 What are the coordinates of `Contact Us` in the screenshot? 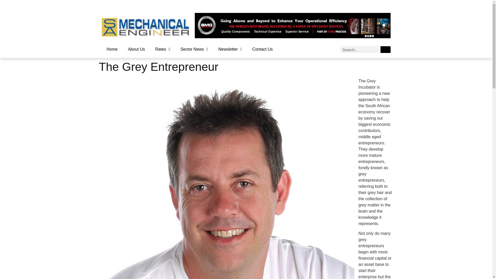 It's located at (262, 49).